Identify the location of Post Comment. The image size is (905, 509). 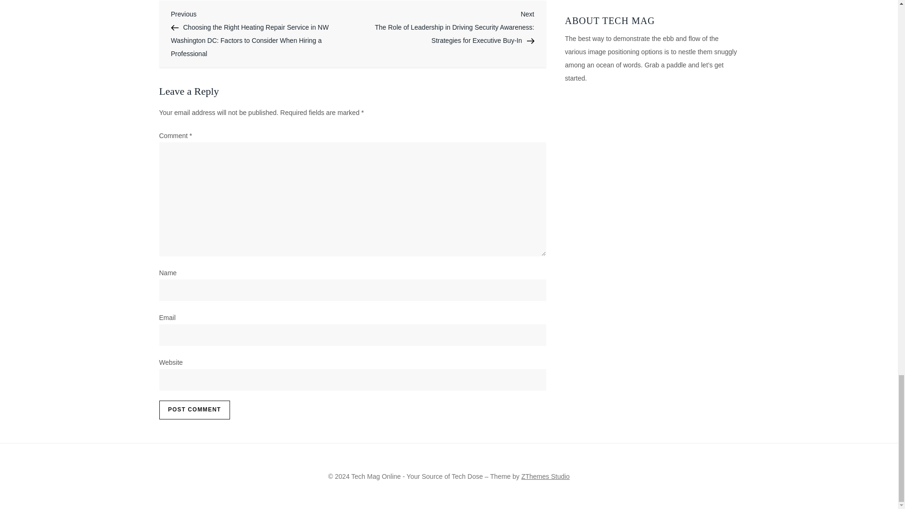
(194, 410).